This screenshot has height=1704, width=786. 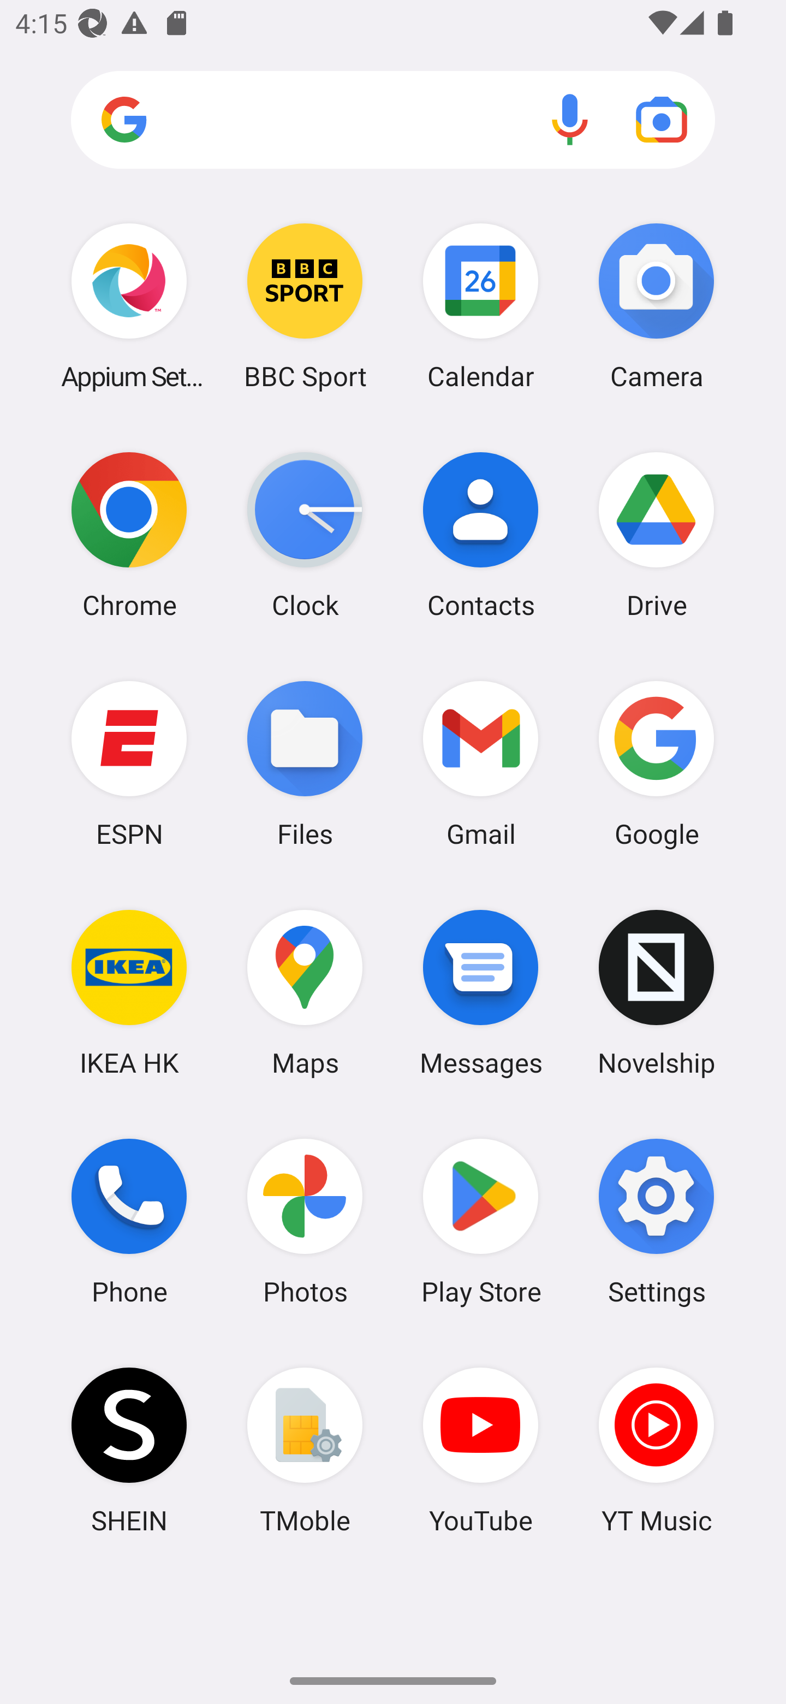 I want to click on Search apps, web and more, so click(x=393, y=120).